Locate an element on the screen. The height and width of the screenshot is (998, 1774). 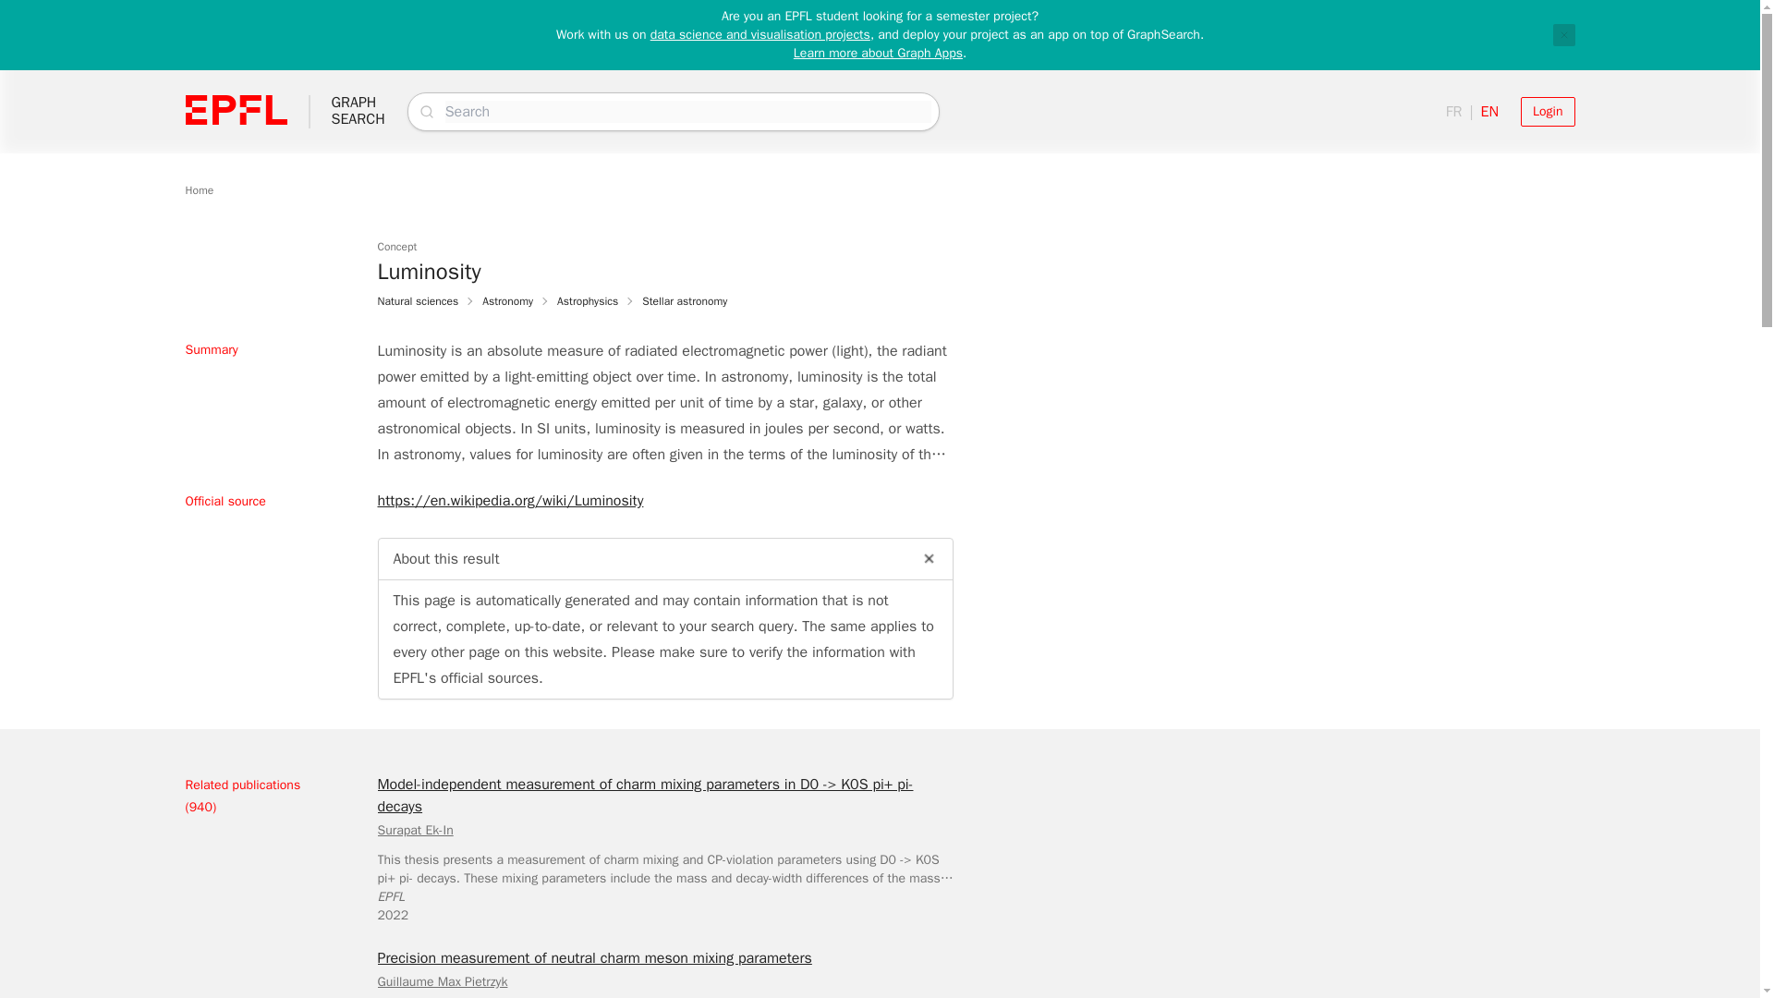
Guillaume Max Pietrzyk is located at coordinates (442, 981).